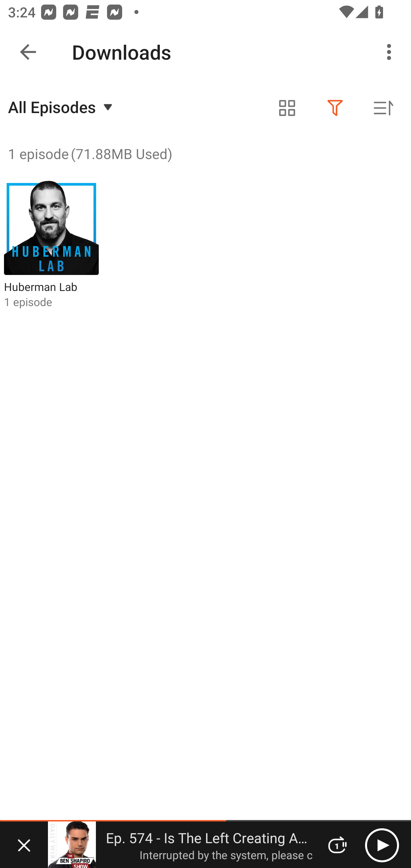 The width and height of the screenshot is (411, 868). Describe the element at coordinates (51, 245) in the screenshot. I see `Huberman Lab 1 episode` at that location.